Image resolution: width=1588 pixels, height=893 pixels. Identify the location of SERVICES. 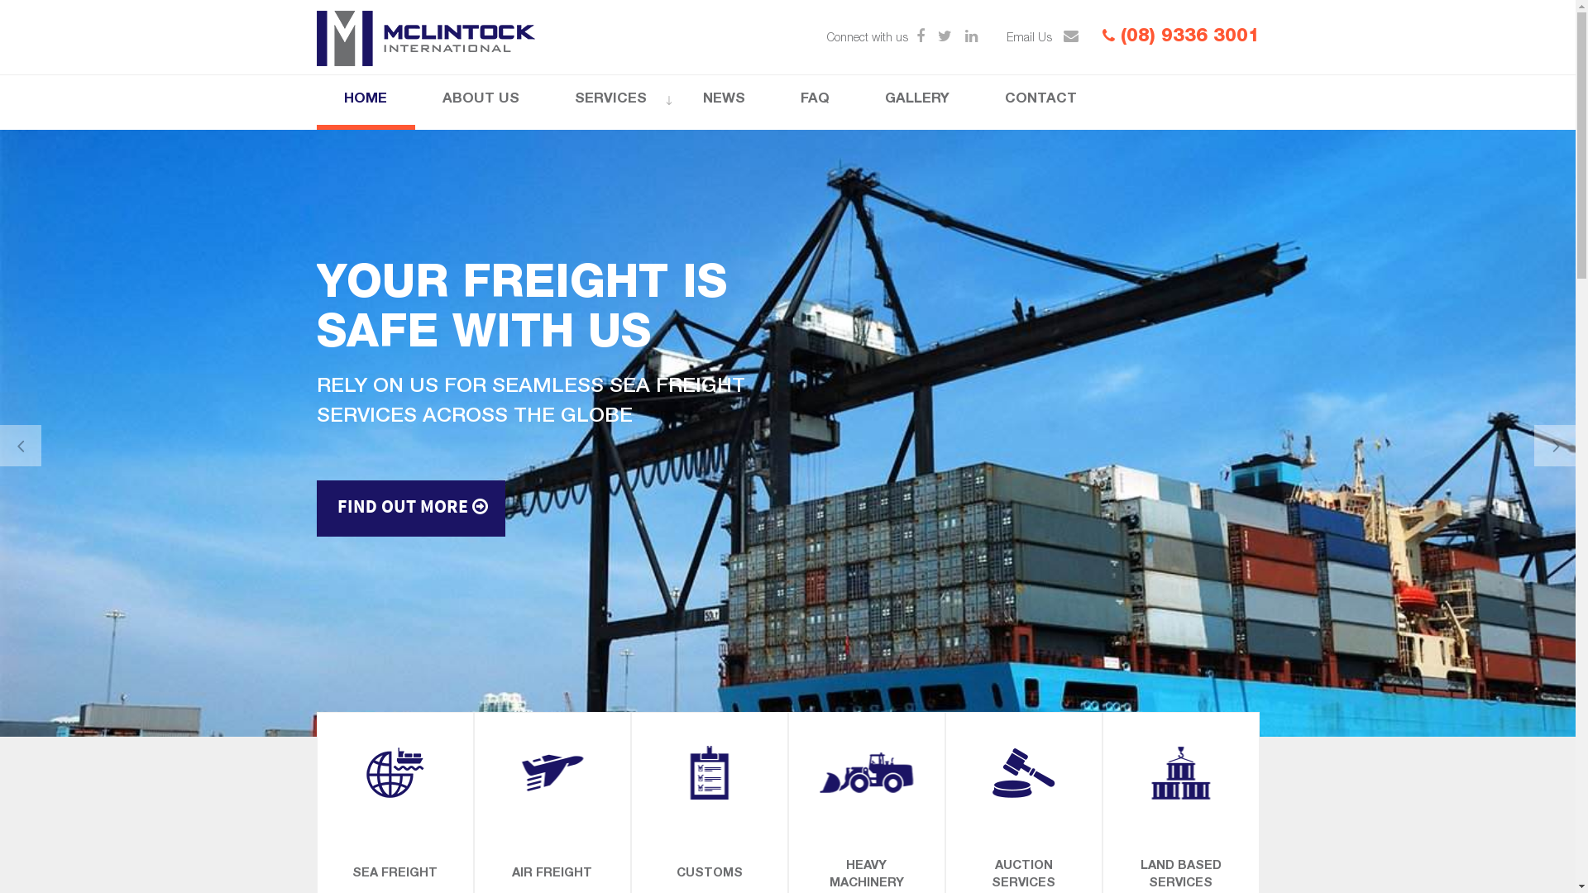
(611, 103).